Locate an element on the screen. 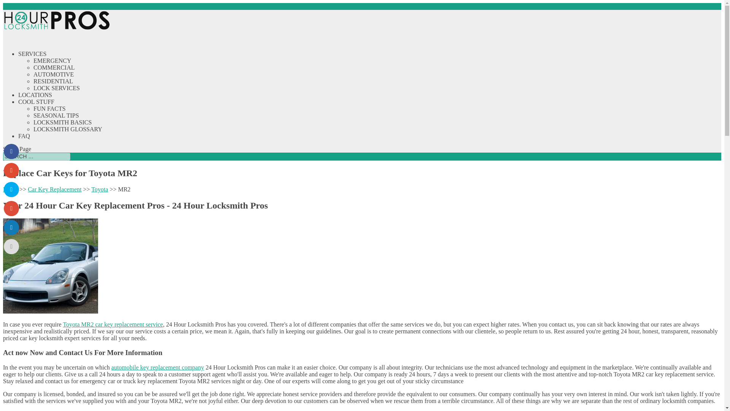 This screenshot has width=730, height=411. LOCKSMITH GLOSSARY is located at coordinates (68, 129).